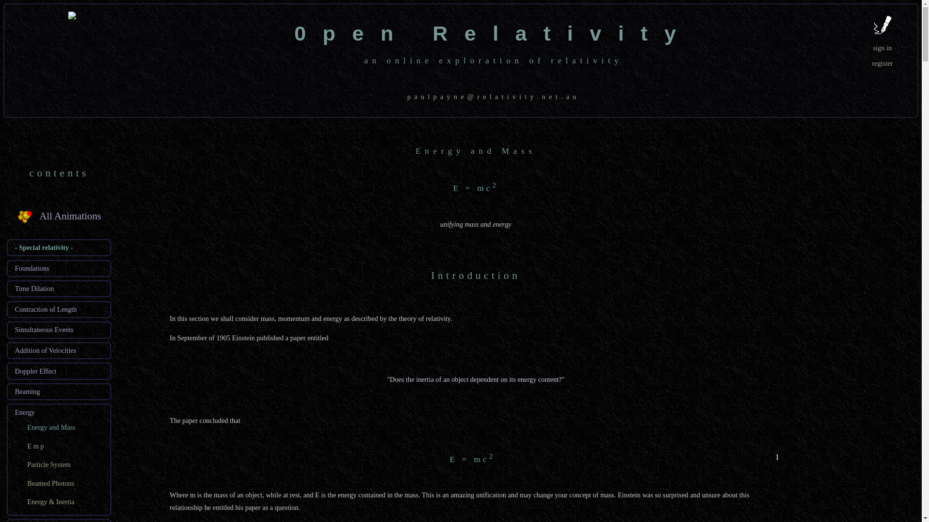 The image size is (929, 522). What do you see at coordinates (50, 502) in the screenshot?
I see `Energy & Inertia` at bounding box center [50, 502].